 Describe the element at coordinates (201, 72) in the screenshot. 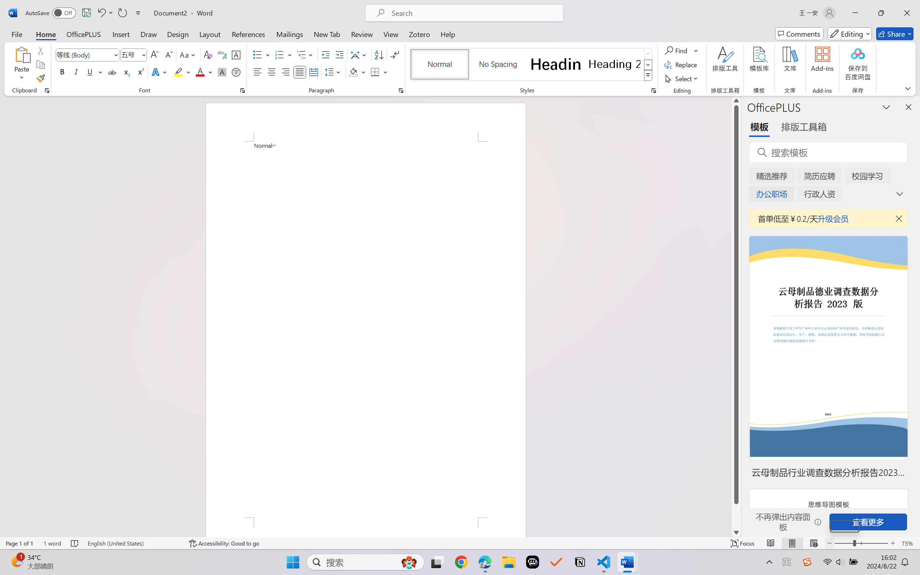

I see `Font Color Red` at that location.